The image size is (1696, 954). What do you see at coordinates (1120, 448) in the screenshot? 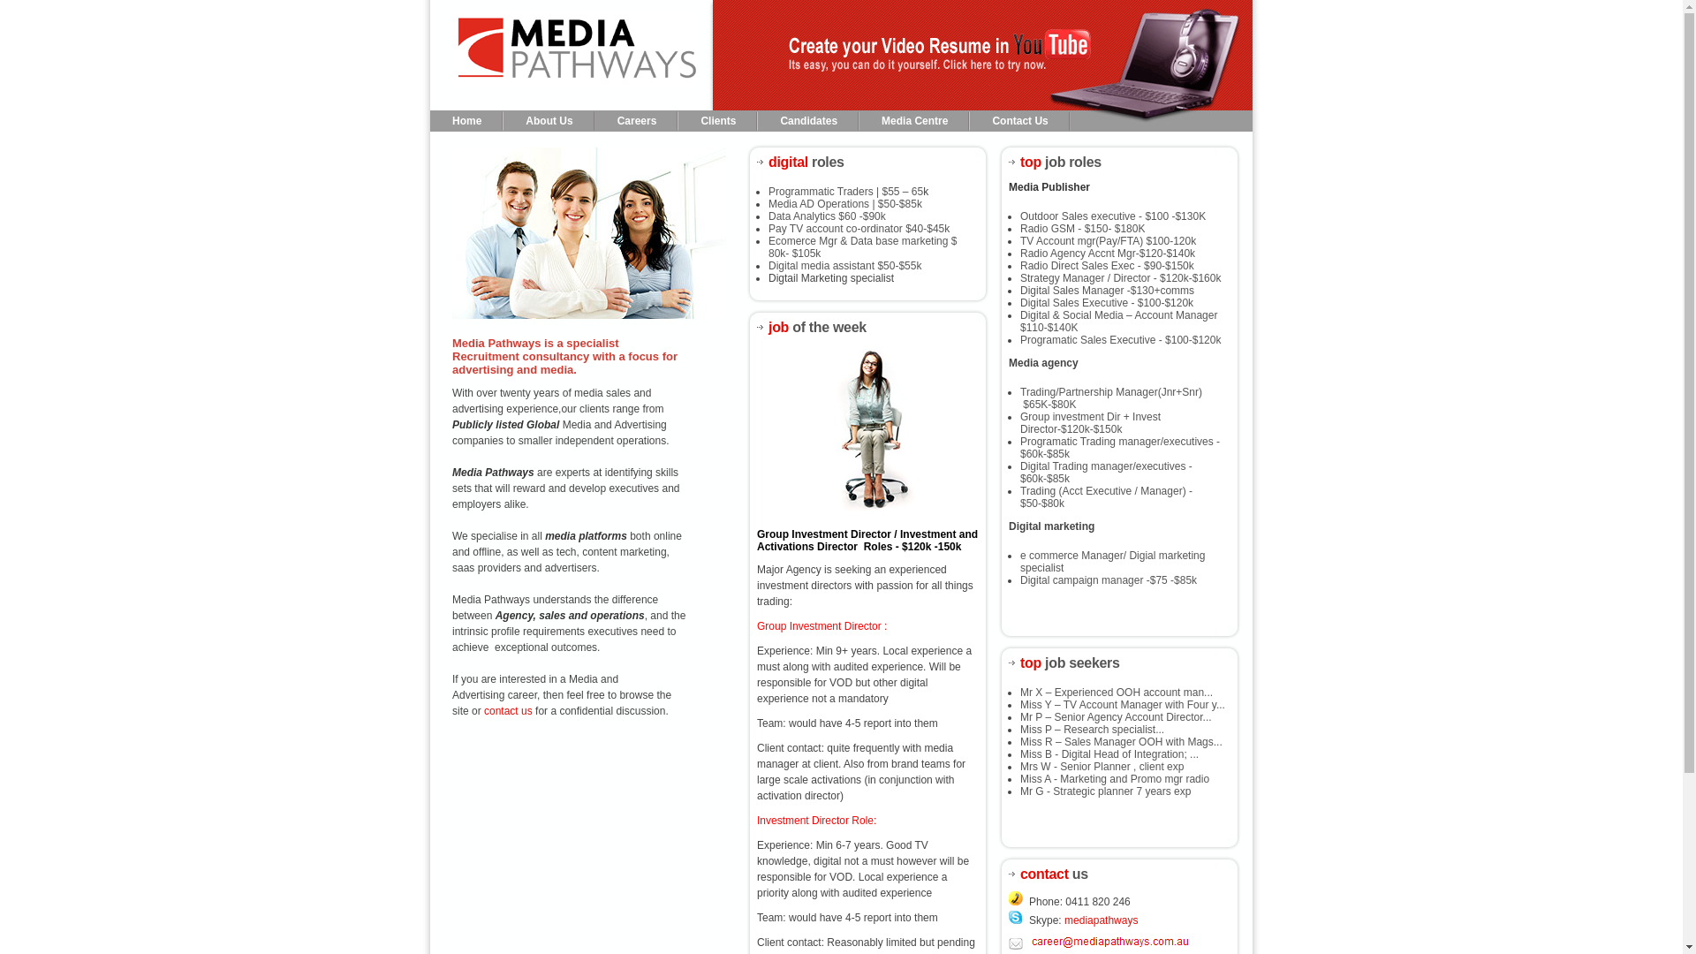
I see `Programatic Trading manager/executives - $60k-$85k` at bounding box center [1120, 448].